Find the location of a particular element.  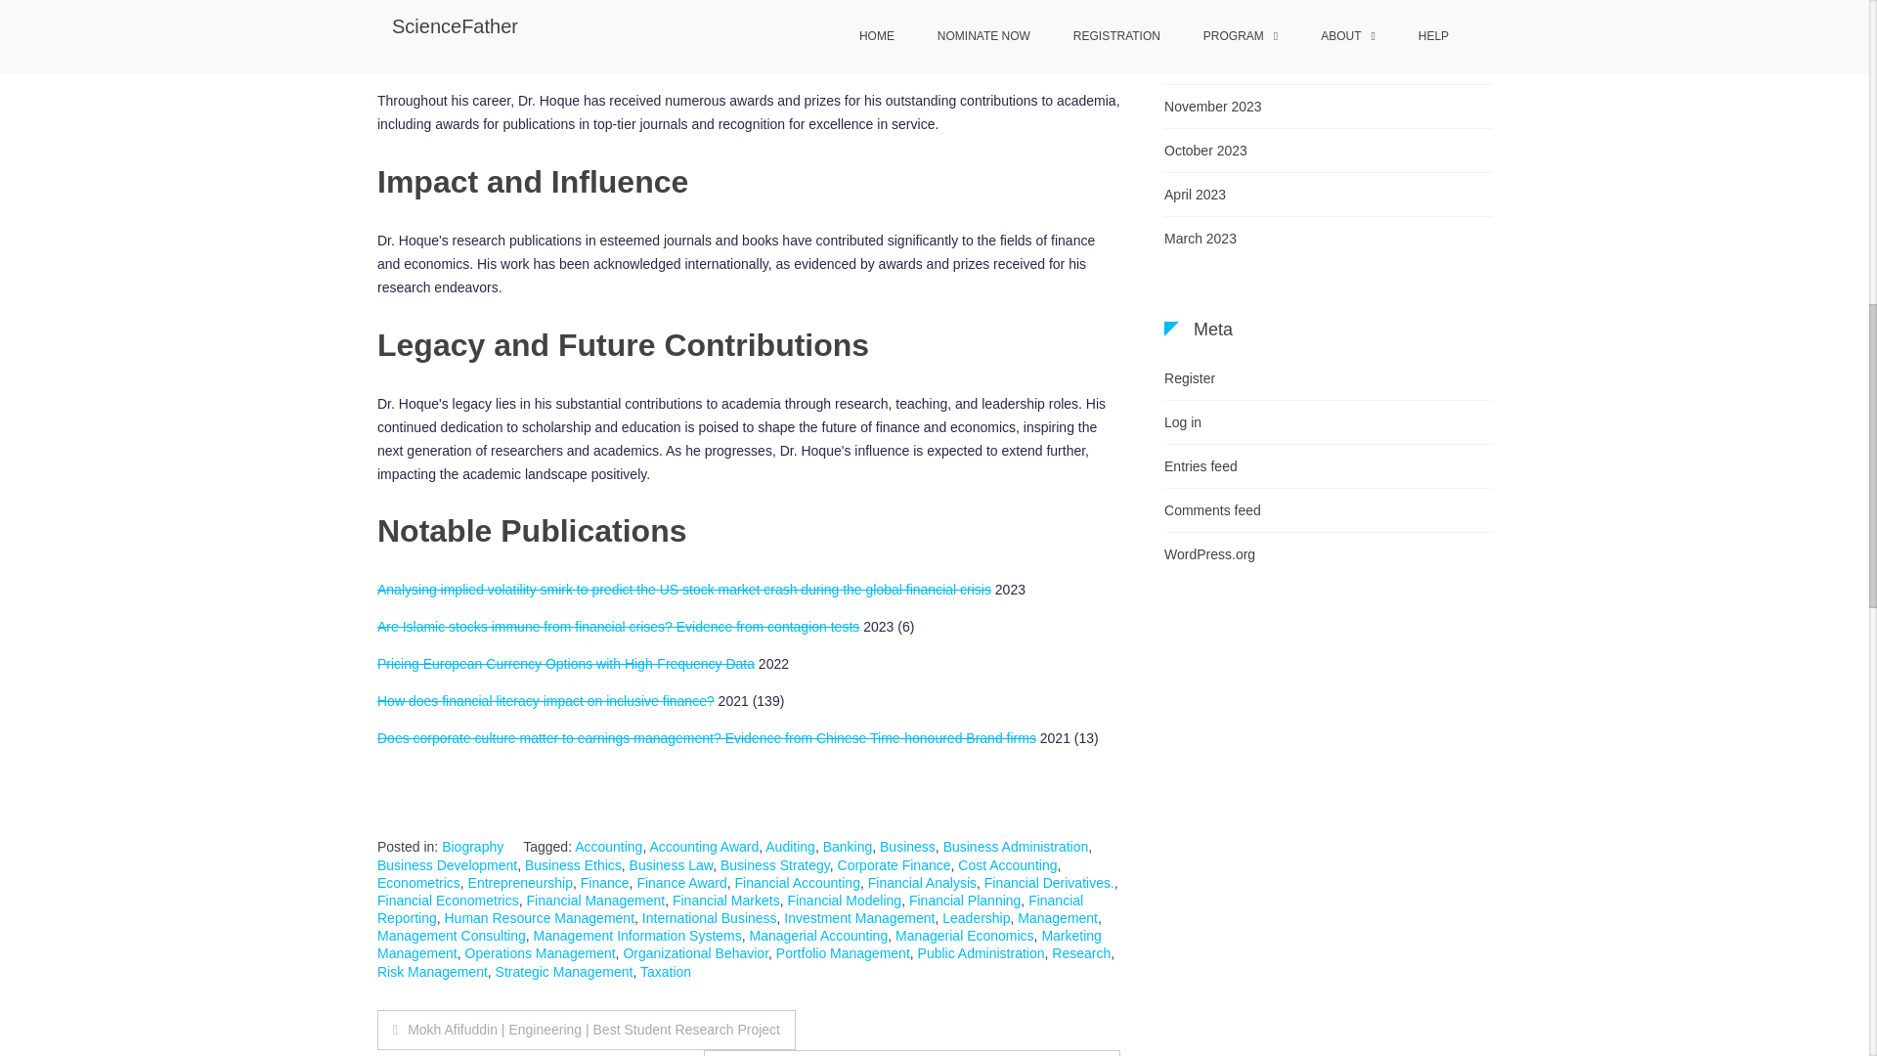

ScienceFather on X Twitter is located at coordinates (684, 724).